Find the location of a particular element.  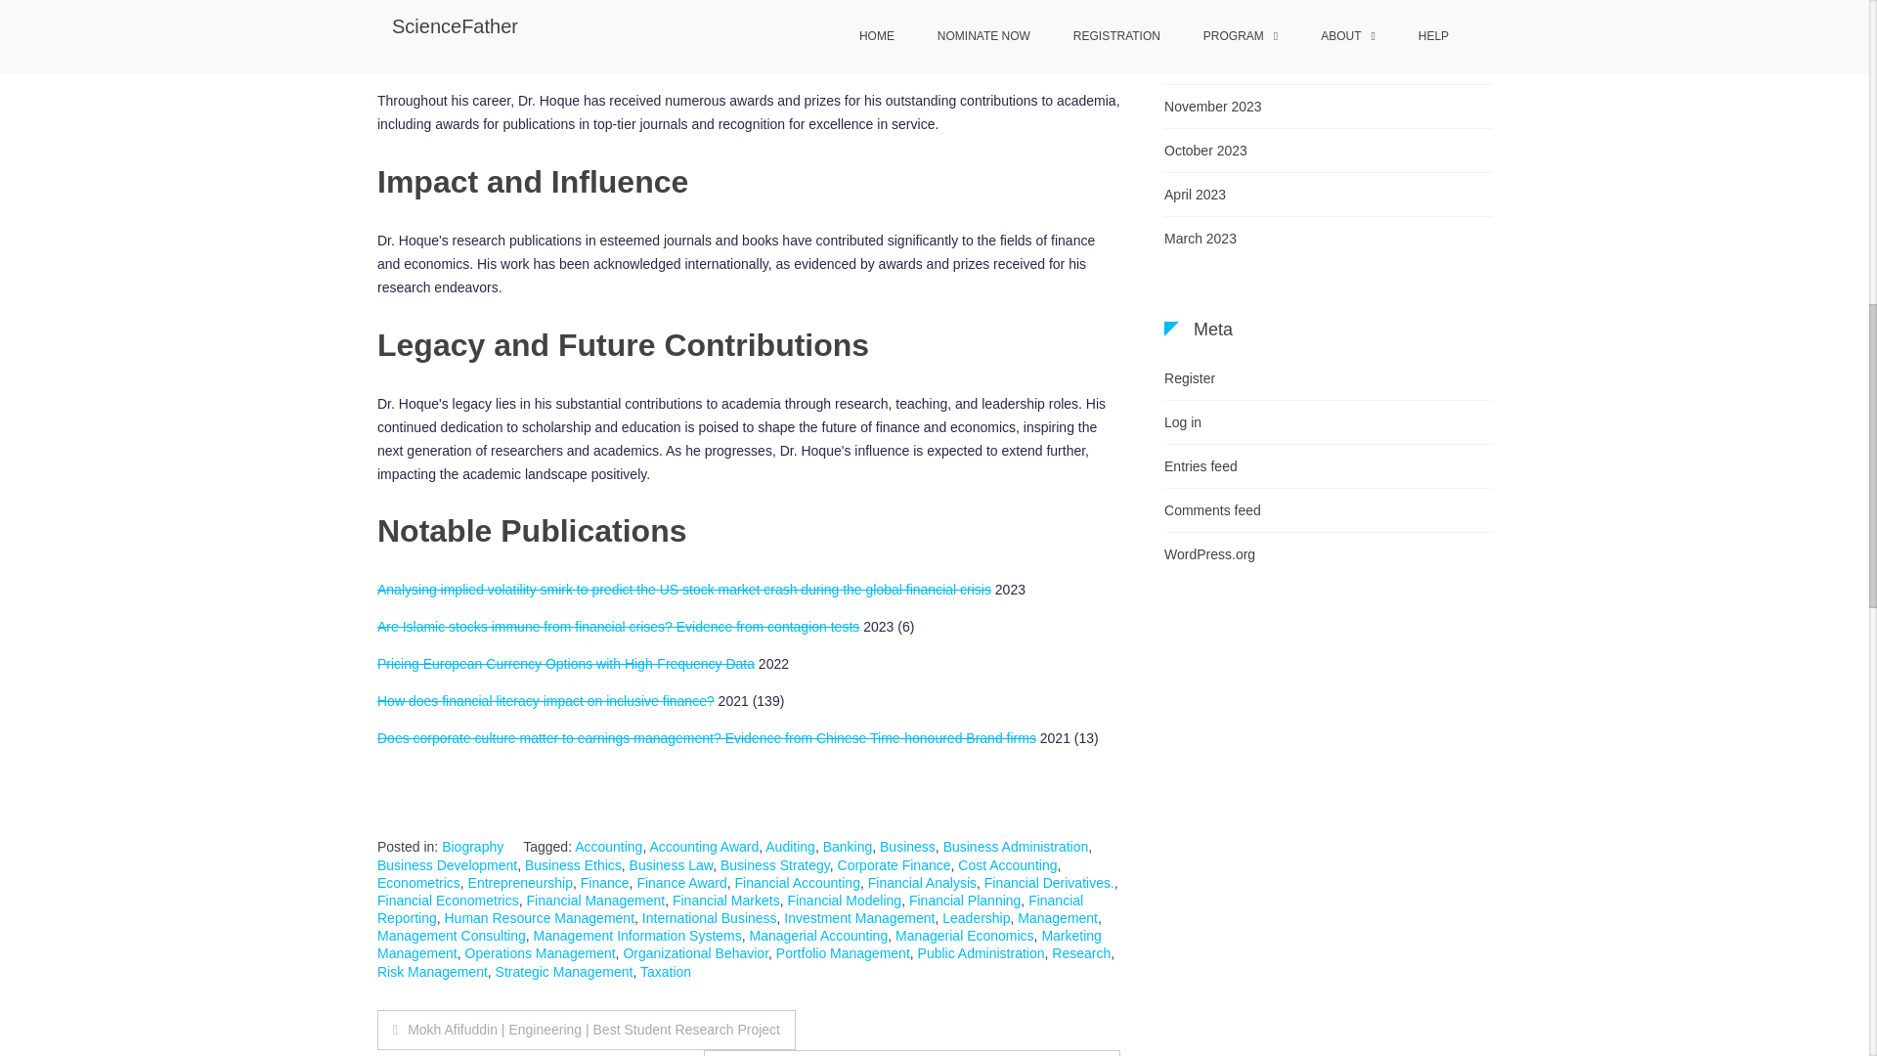

ScienceFather on X Twitter is located at coordinates (684, 724).